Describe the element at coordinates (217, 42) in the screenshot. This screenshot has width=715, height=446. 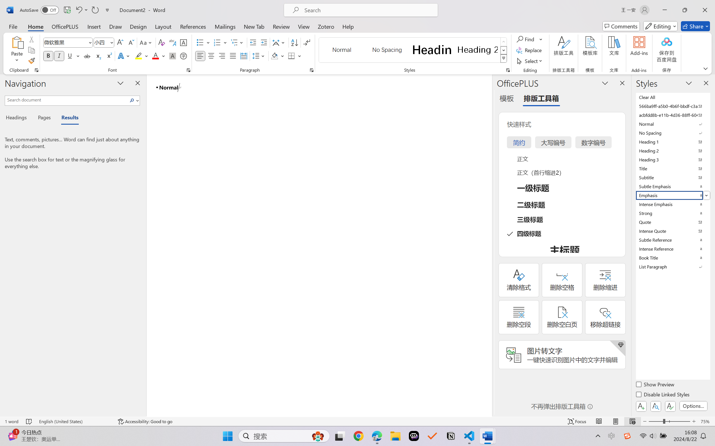
I see `Numbering` at that location.